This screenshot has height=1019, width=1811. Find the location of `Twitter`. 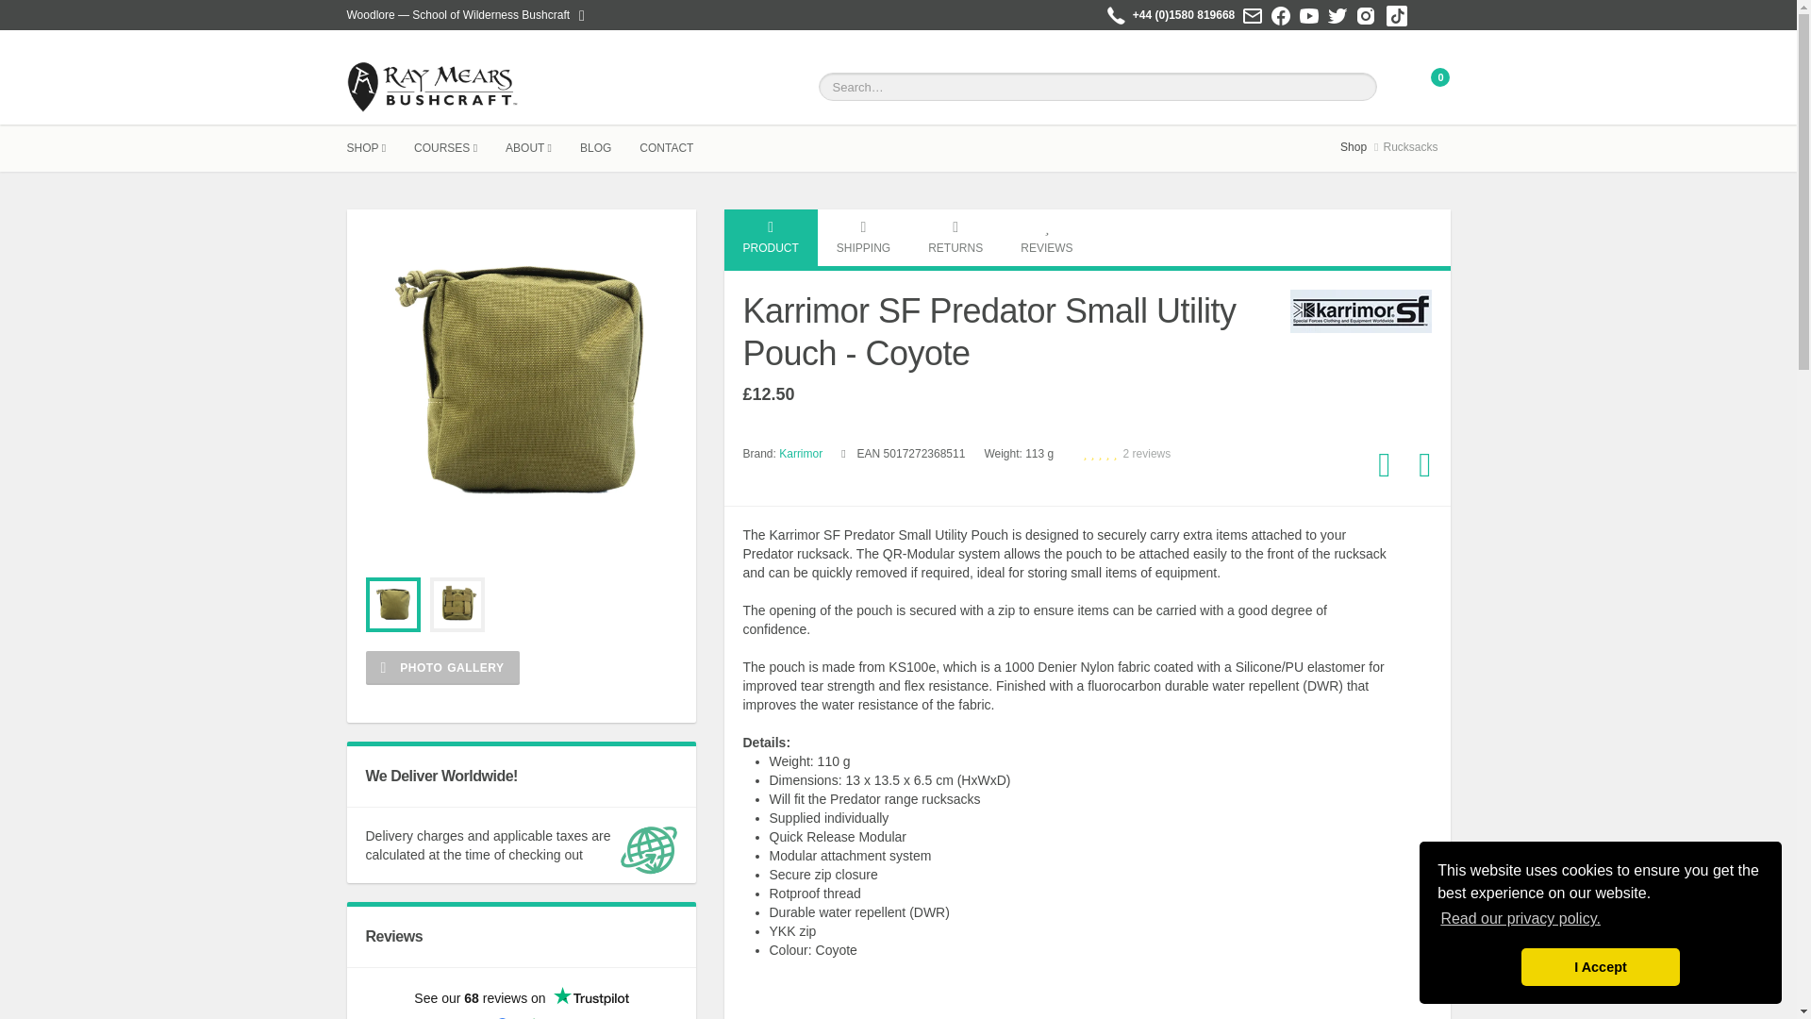

Twitter is located at coordinates (1337, 14).